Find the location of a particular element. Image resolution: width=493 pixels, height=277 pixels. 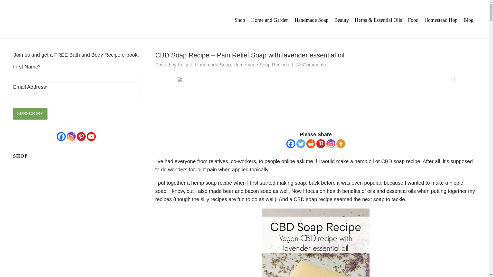

More is located at coordinates (341, 144).